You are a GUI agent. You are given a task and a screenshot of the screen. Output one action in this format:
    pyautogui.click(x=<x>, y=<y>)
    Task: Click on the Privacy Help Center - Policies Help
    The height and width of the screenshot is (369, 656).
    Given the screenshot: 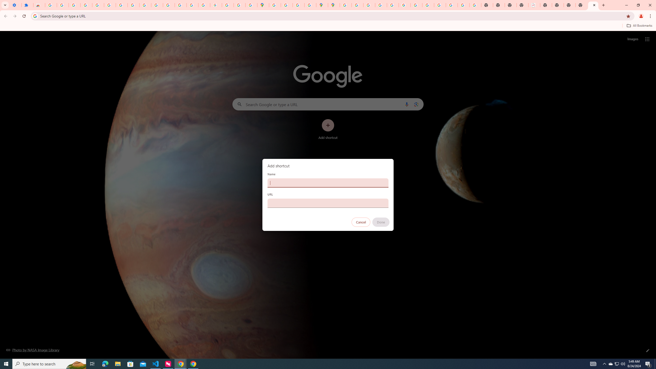 What is the action you would take?
    pyautogui.click(x=381, y=5)
    